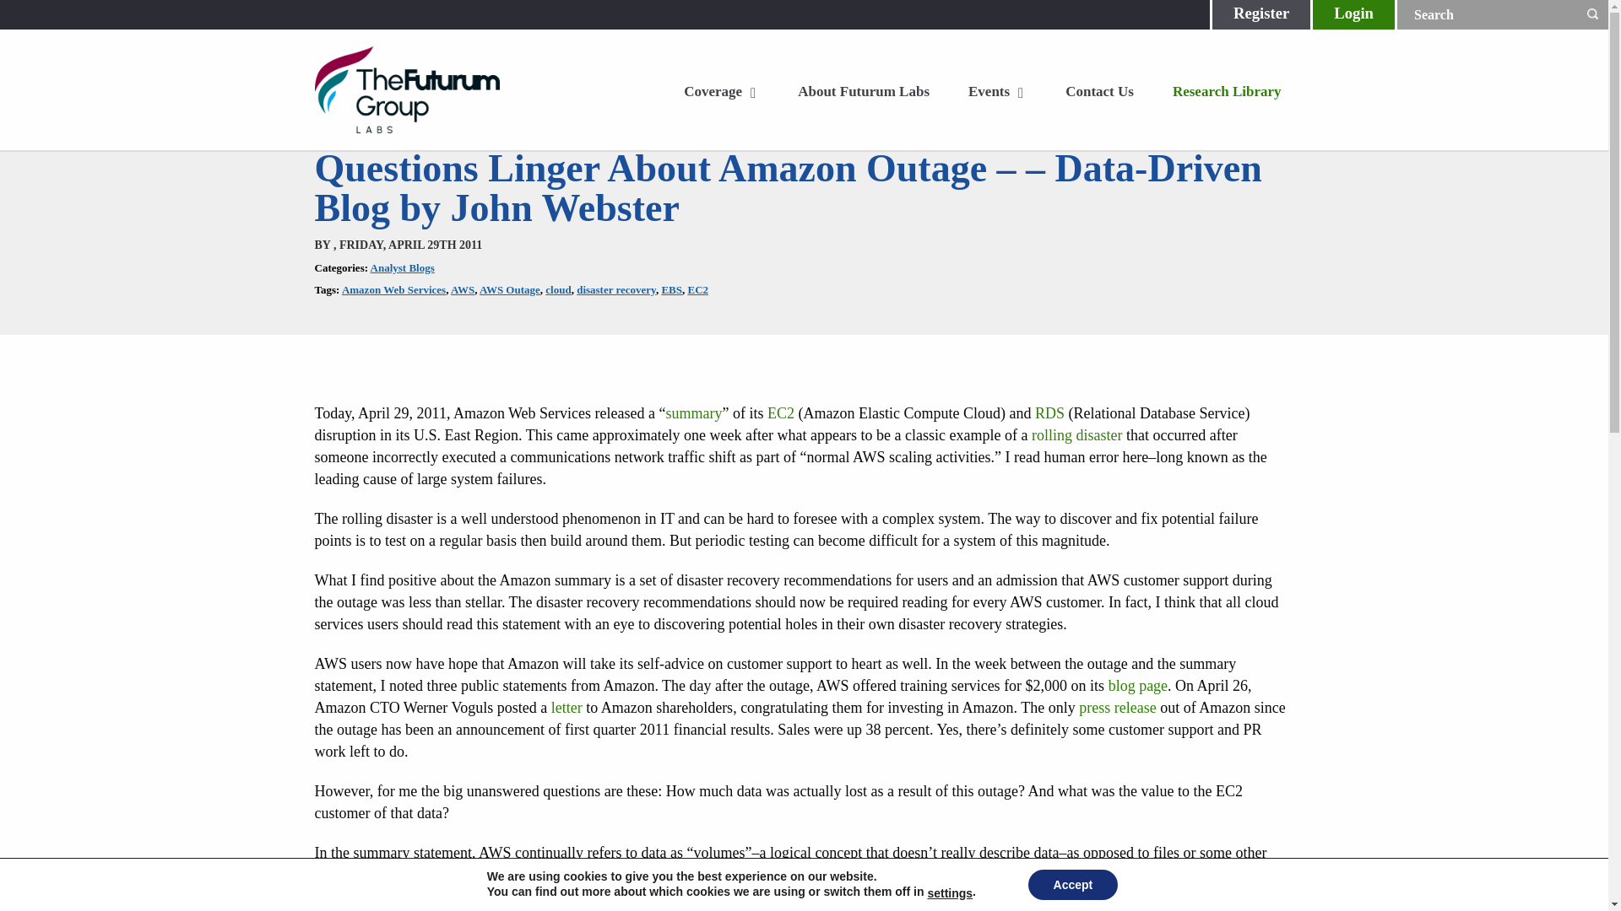 The height and width of the screenshot is (911, 1621). Describe the element at coordinates (672, 289) in the screenshot. I see `EBS` at that location.